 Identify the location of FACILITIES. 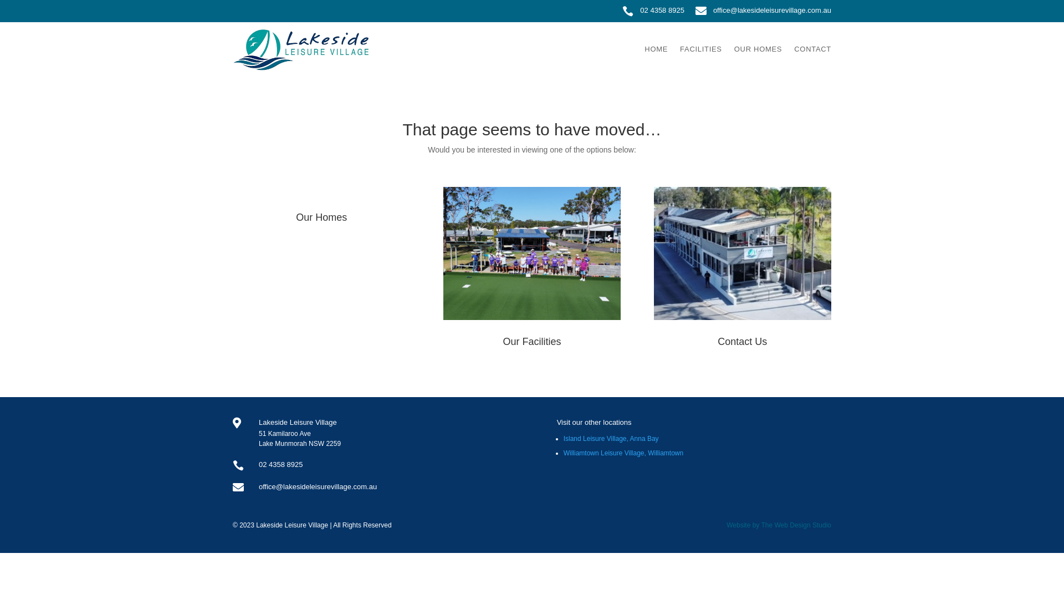
(701, 49).